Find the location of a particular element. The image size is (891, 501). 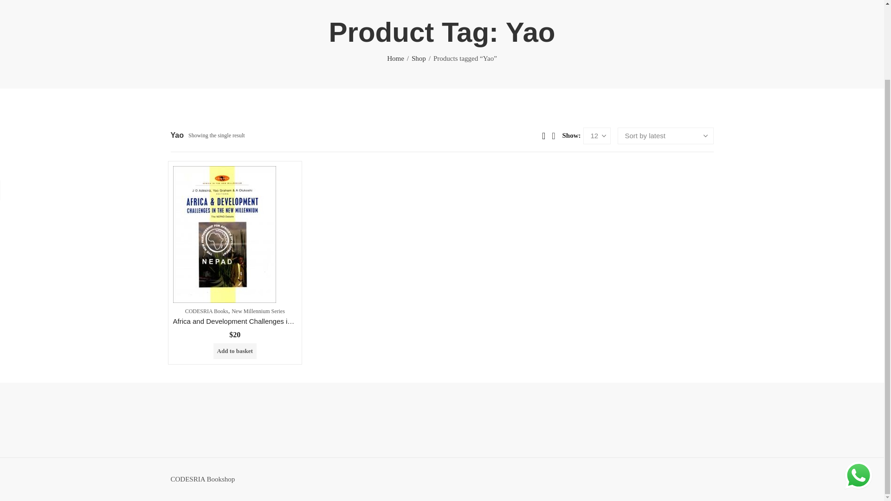

Shop is located at coordinates (419, 58).